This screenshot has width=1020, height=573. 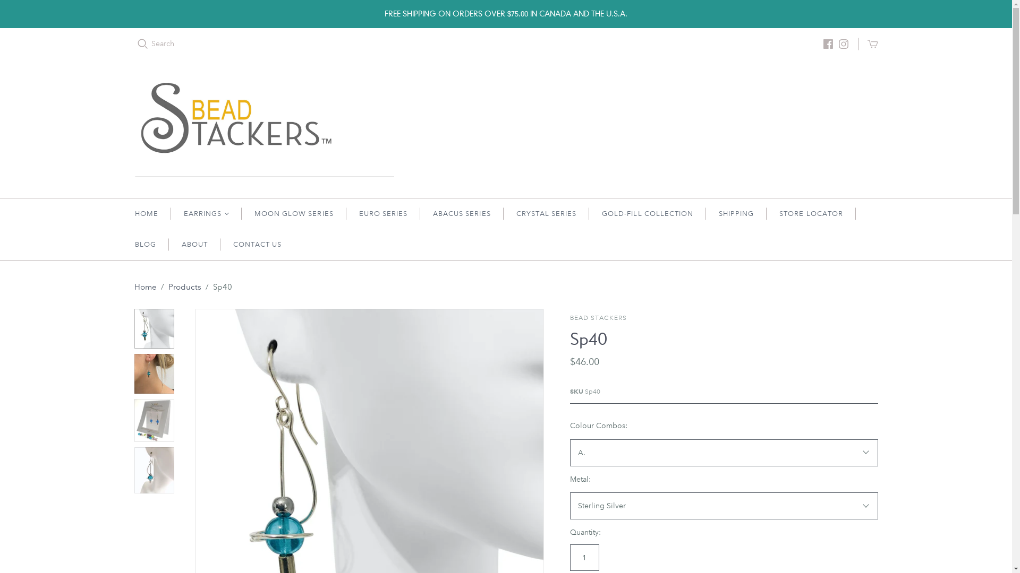 I want to click on ABOUT, so click(x=194, y=245).